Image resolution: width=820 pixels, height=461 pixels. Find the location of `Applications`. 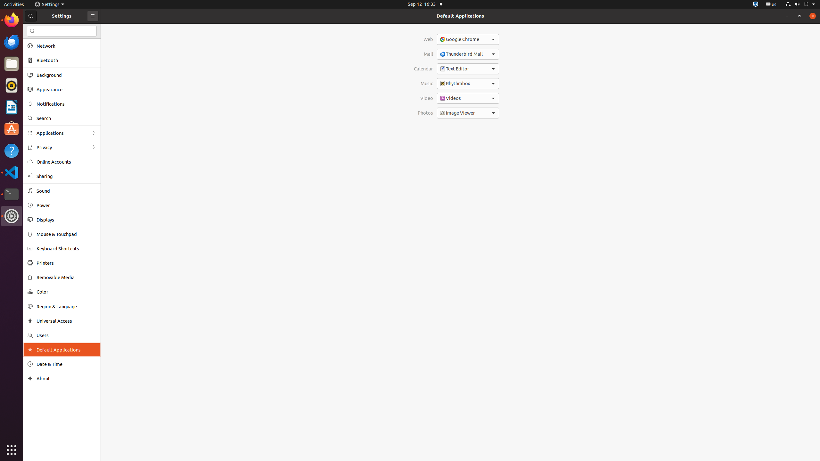

Applications is located at coordinates (62, 133).